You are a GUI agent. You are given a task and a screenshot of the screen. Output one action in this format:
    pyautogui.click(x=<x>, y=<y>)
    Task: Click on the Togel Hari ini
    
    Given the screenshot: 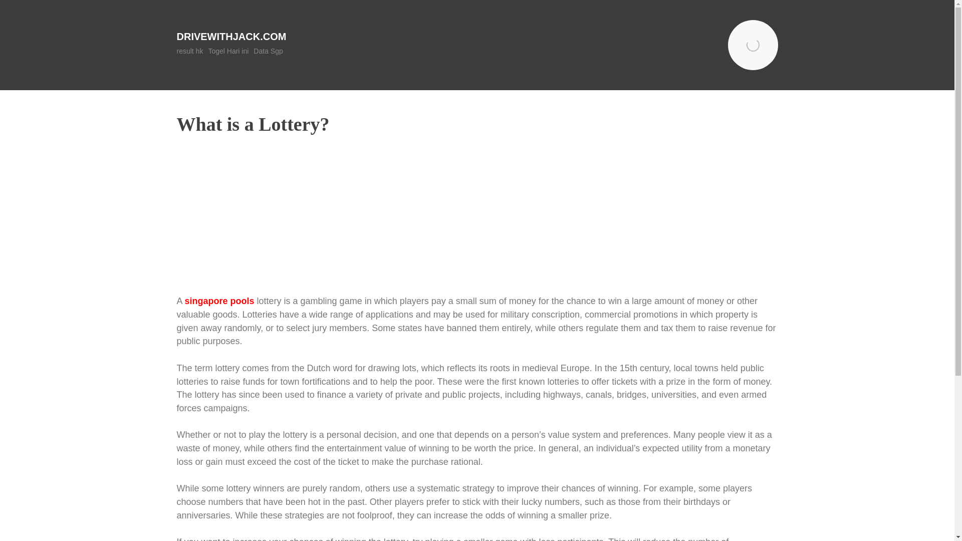 What is the action you would take?
    pyautogui.click(x=227, y=51)
    